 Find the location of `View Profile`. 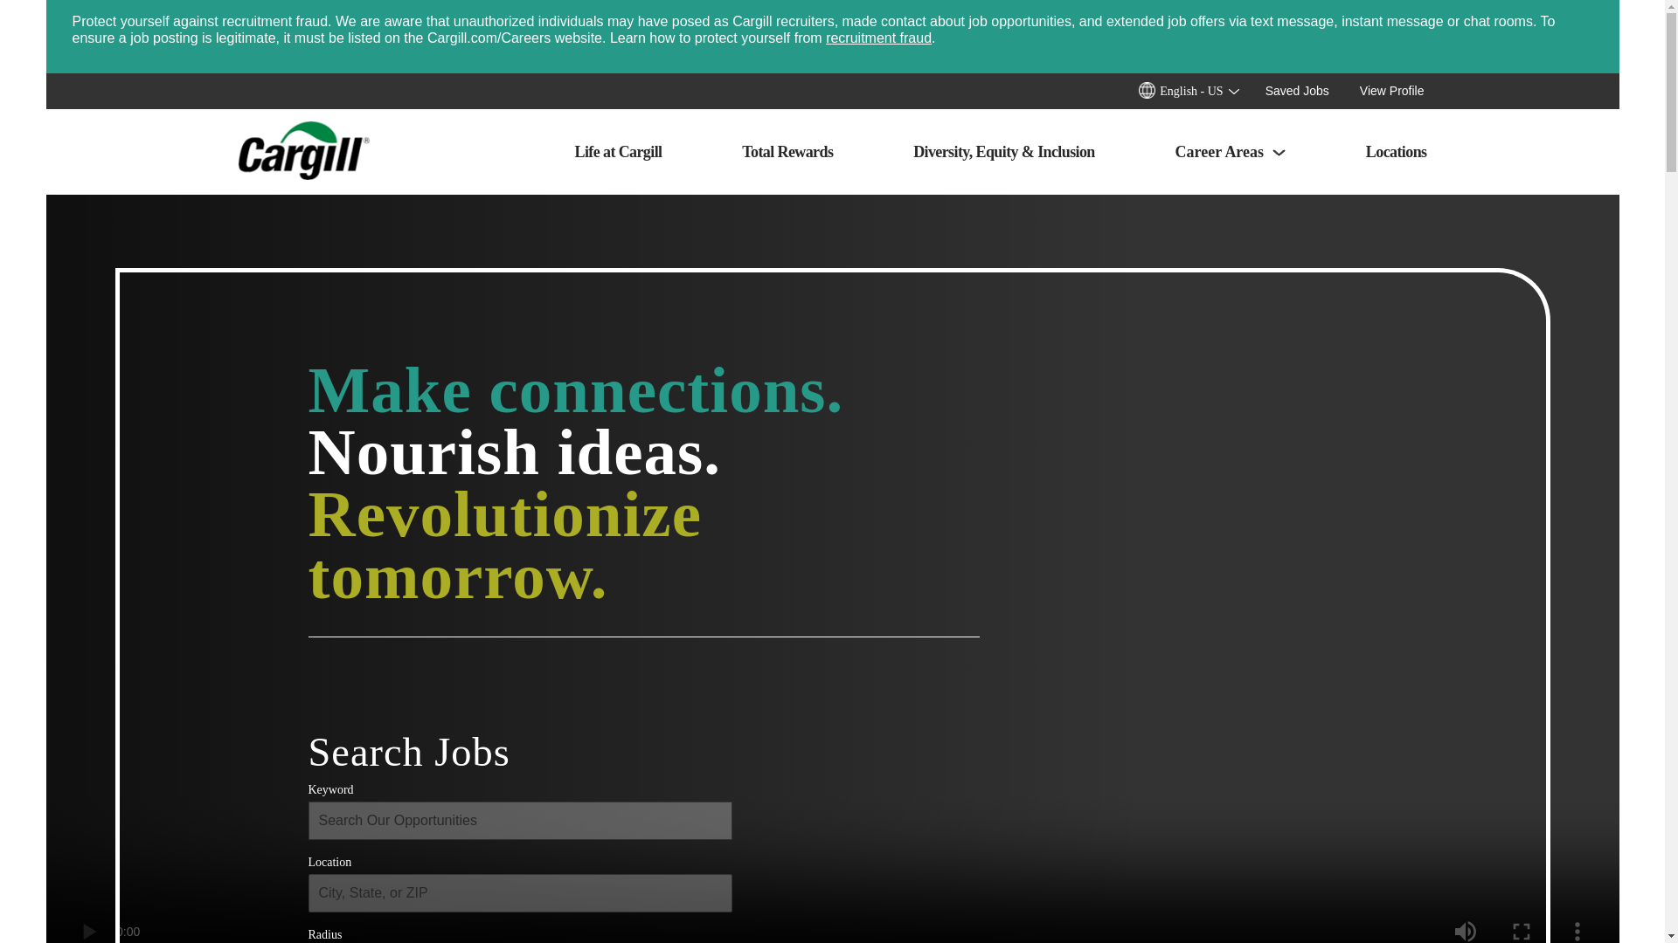

View Profile is located at coordinates (1392, 91).